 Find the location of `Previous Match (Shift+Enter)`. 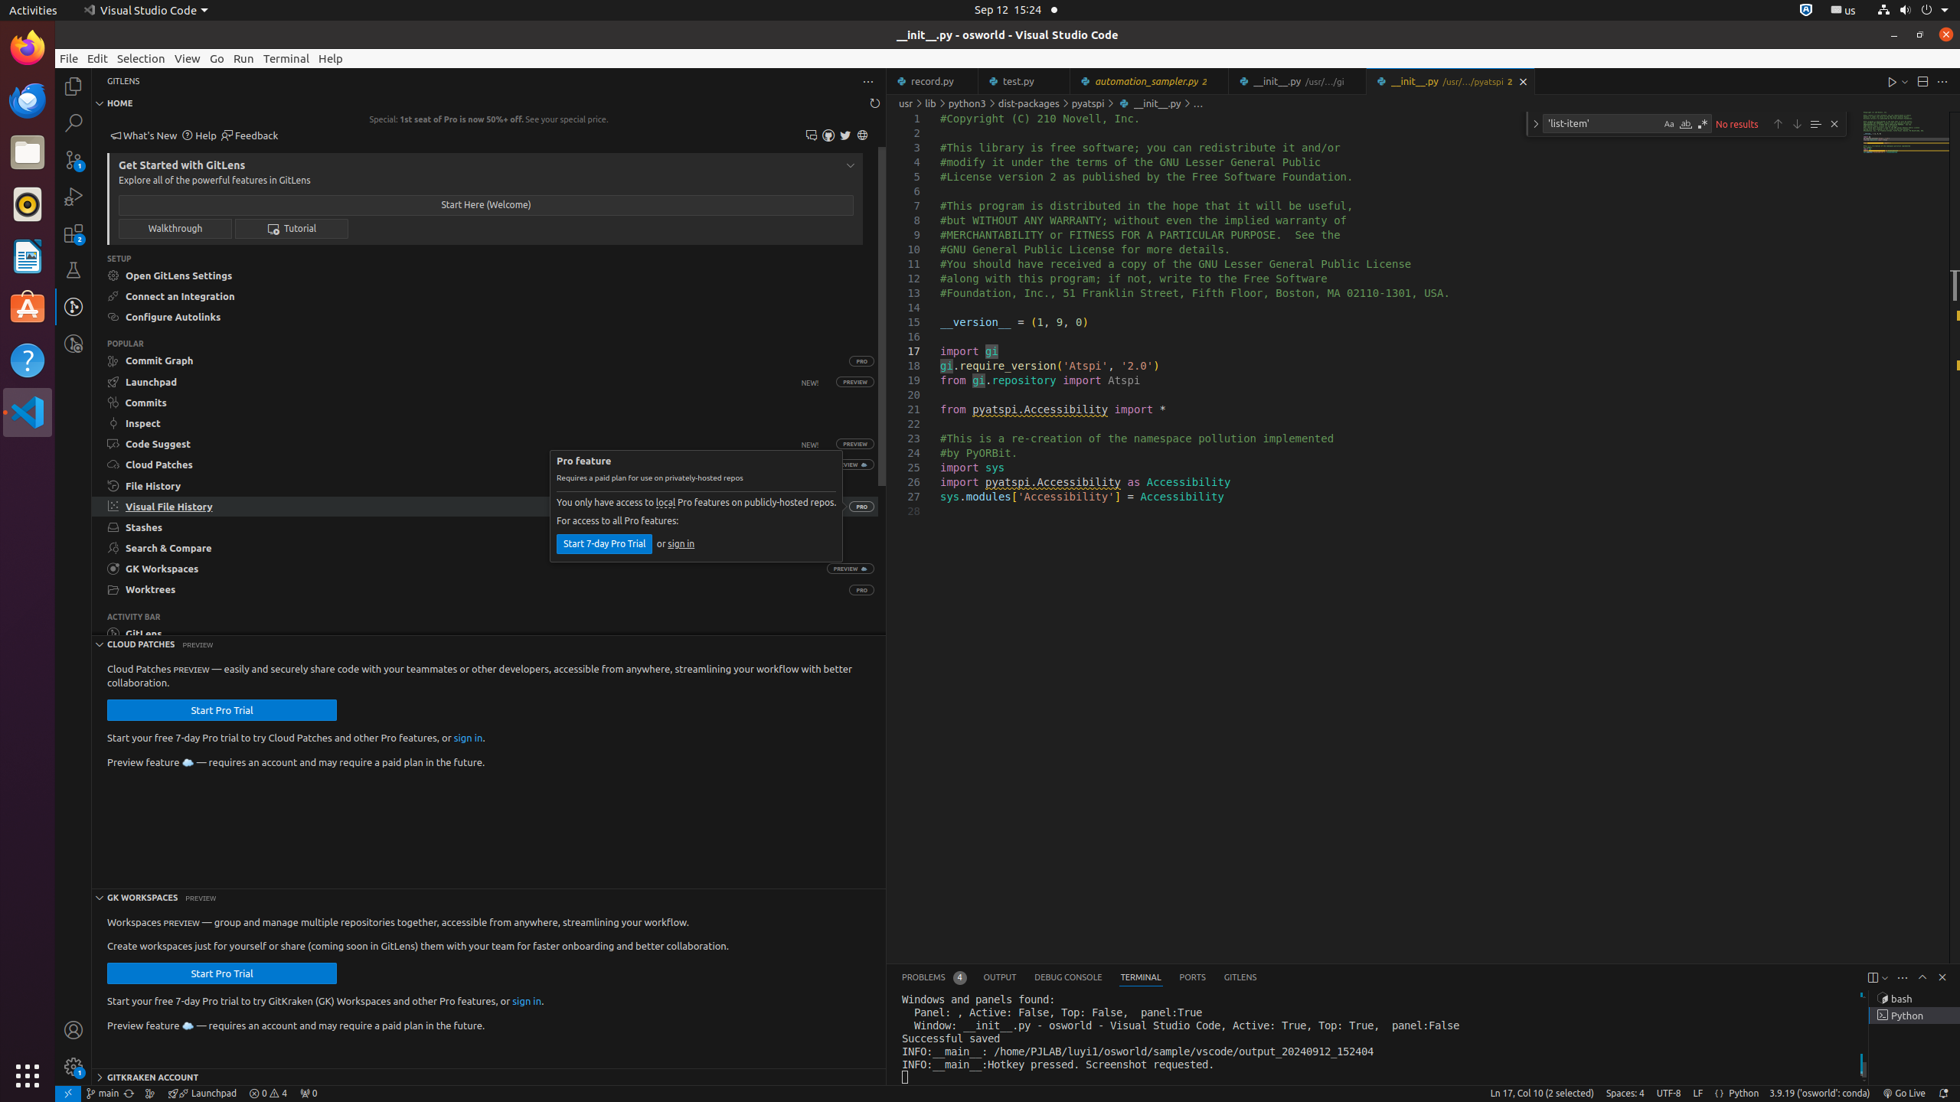

Previous Match (Shift+Enter) is located at coordinates (1778, 124).